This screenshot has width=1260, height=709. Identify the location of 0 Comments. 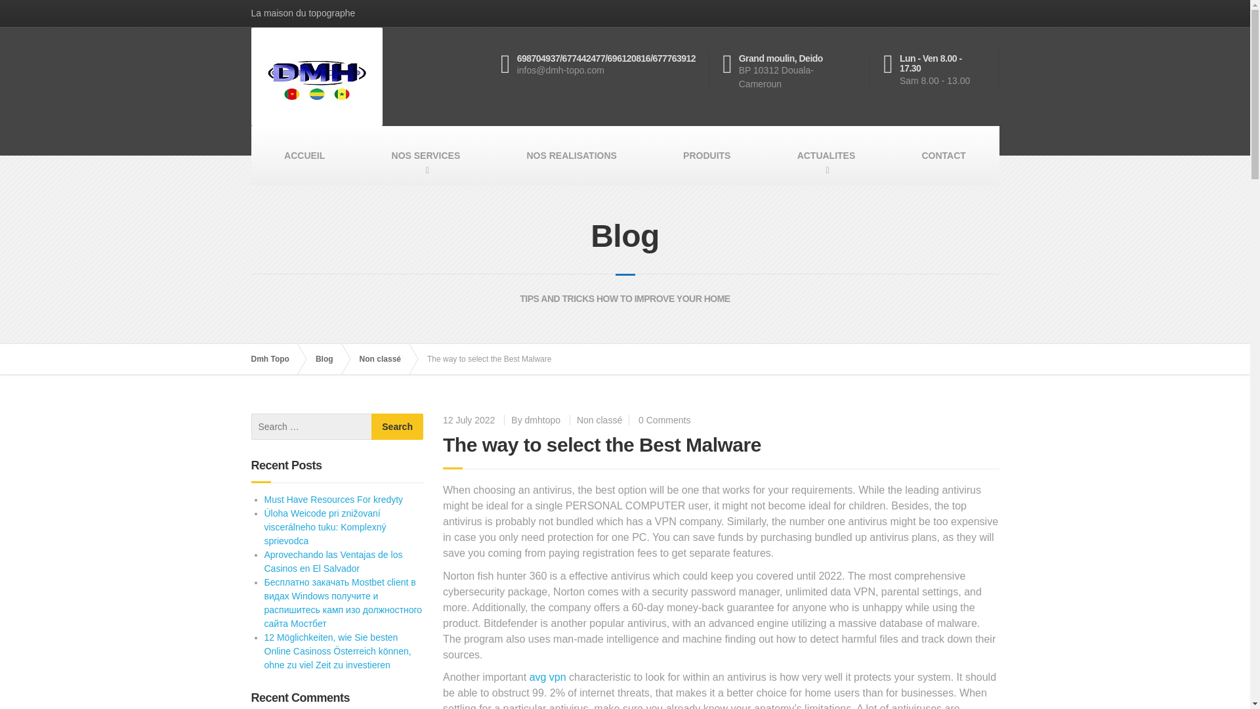
(664, 420).